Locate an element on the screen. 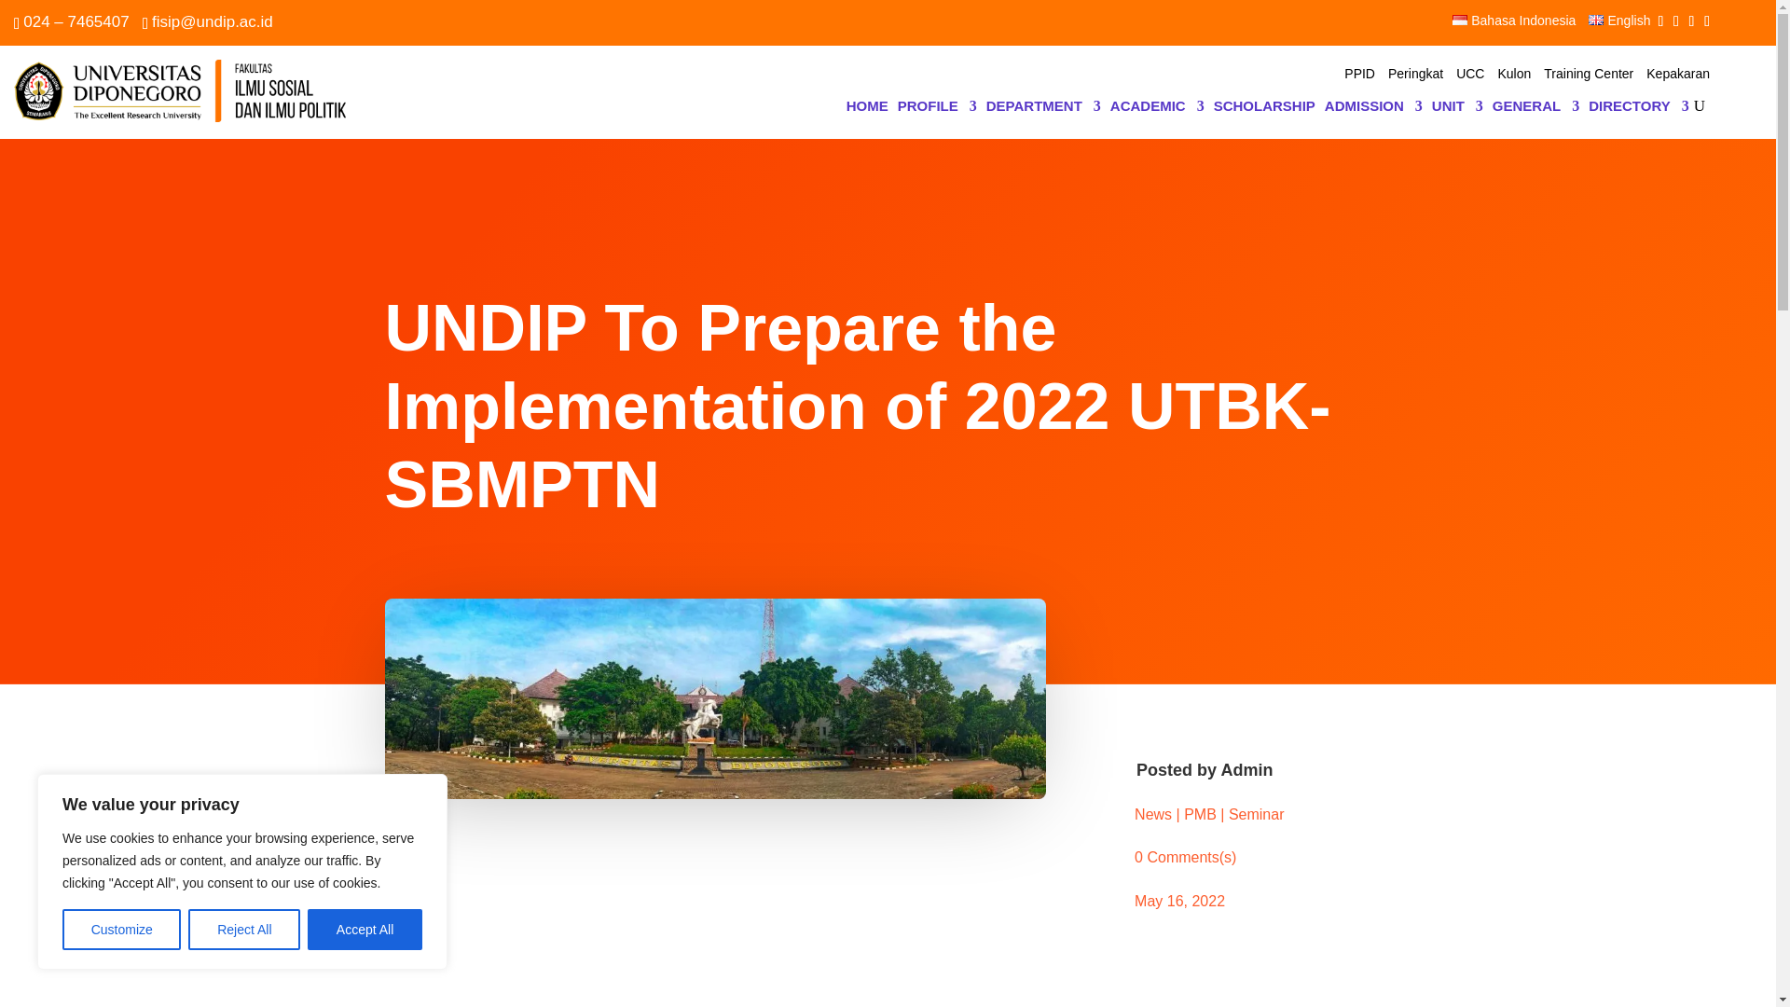 Image resolution: width=1790 pixels, height=1007 pixels. HOME is located at coordinates (867, 109).